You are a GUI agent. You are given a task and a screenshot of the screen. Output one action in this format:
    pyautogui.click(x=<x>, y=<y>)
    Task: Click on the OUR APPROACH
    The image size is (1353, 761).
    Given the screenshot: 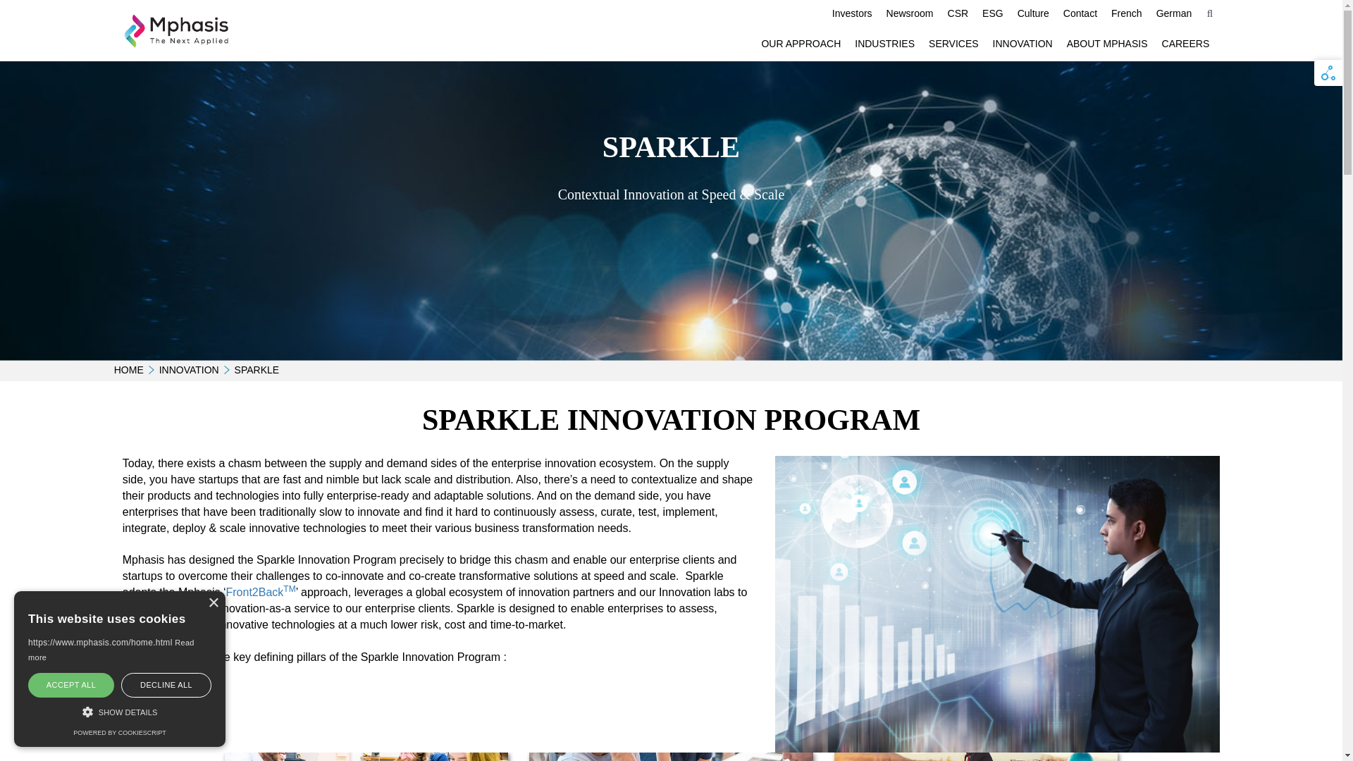 What is the action you would take?
    pyautogui.click(x=801, y=44)
    